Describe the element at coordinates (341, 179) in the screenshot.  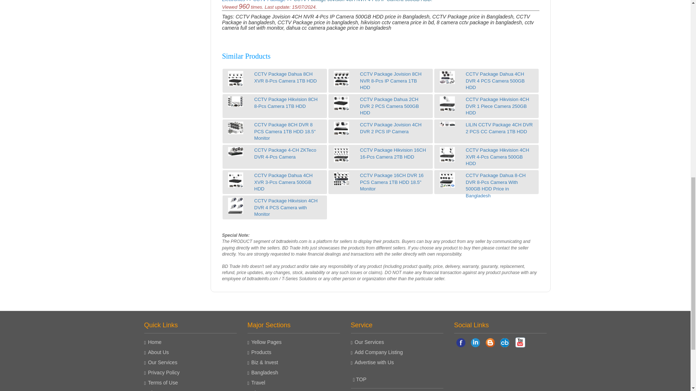
I see `CCTV Package 16CH DVR 16 PCS Camera 1TB HDD 18.5" Monitor` at that location.